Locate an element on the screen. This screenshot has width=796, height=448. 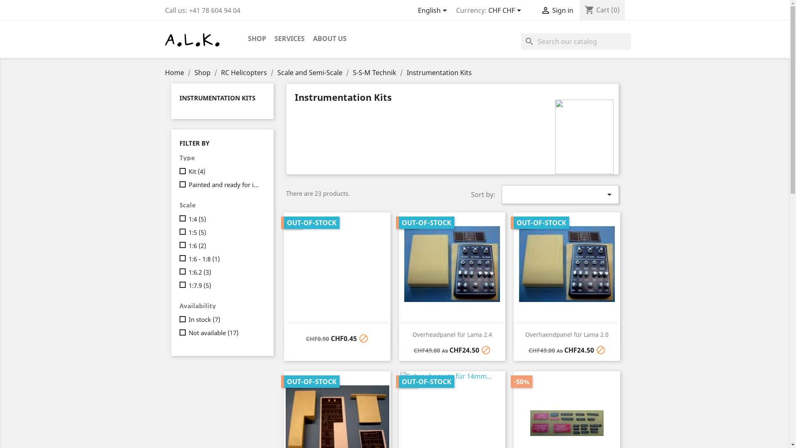
Scale and Semi-Scale is located at coordinates (310, 73).